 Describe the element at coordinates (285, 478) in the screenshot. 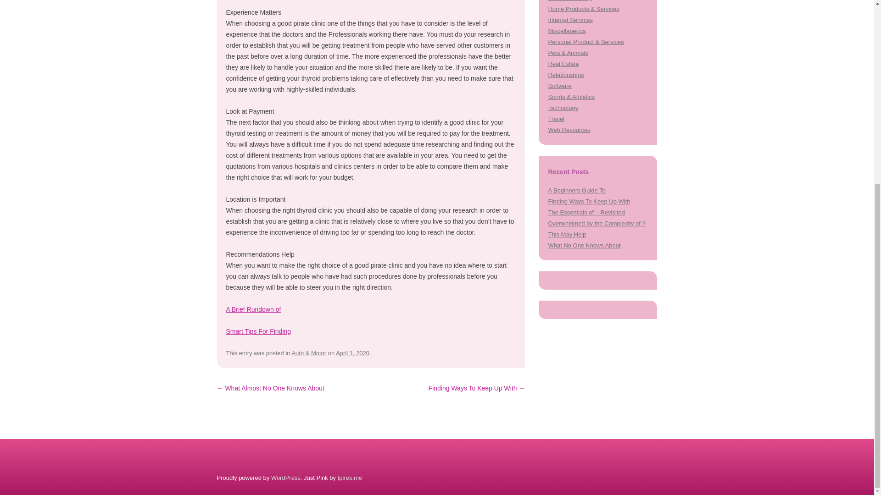

I see `Semantic Personal Publishing Platform` at that location.